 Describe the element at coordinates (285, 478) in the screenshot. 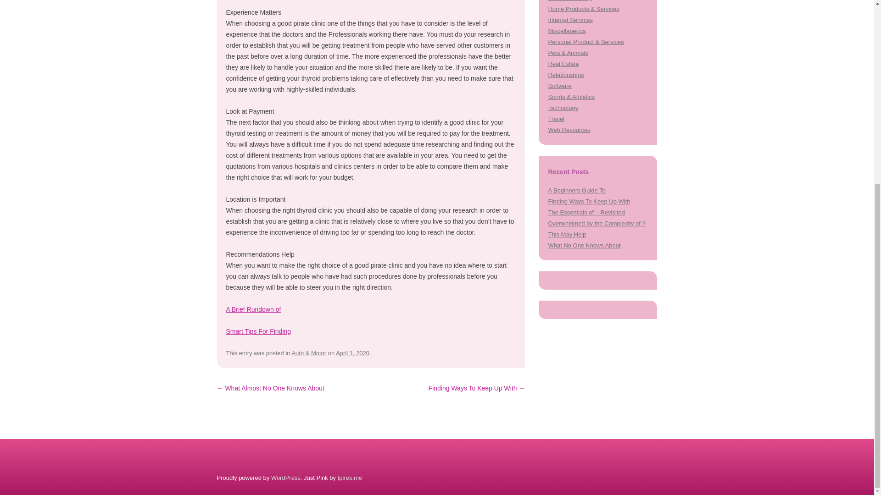

I see `Semantic Personal Publishing Platform` at that location.